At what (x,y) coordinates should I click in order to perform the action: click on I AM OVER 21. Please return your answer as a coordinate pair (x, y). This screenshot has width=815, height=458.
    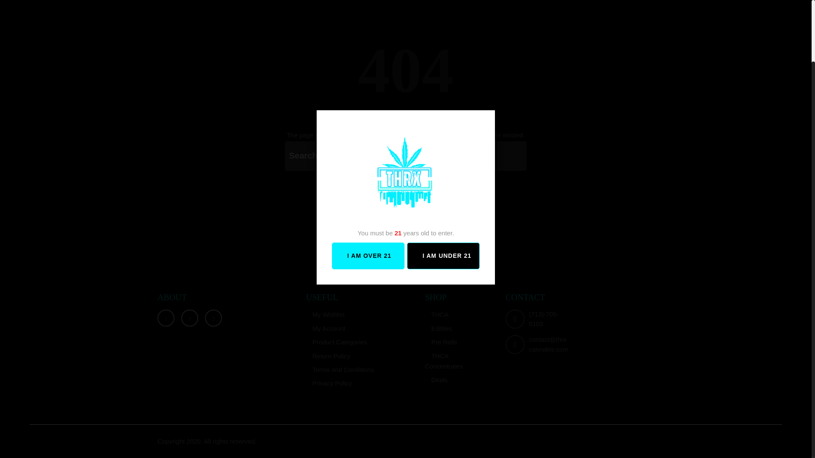
    Looking at the image, I should click on (368, 184).